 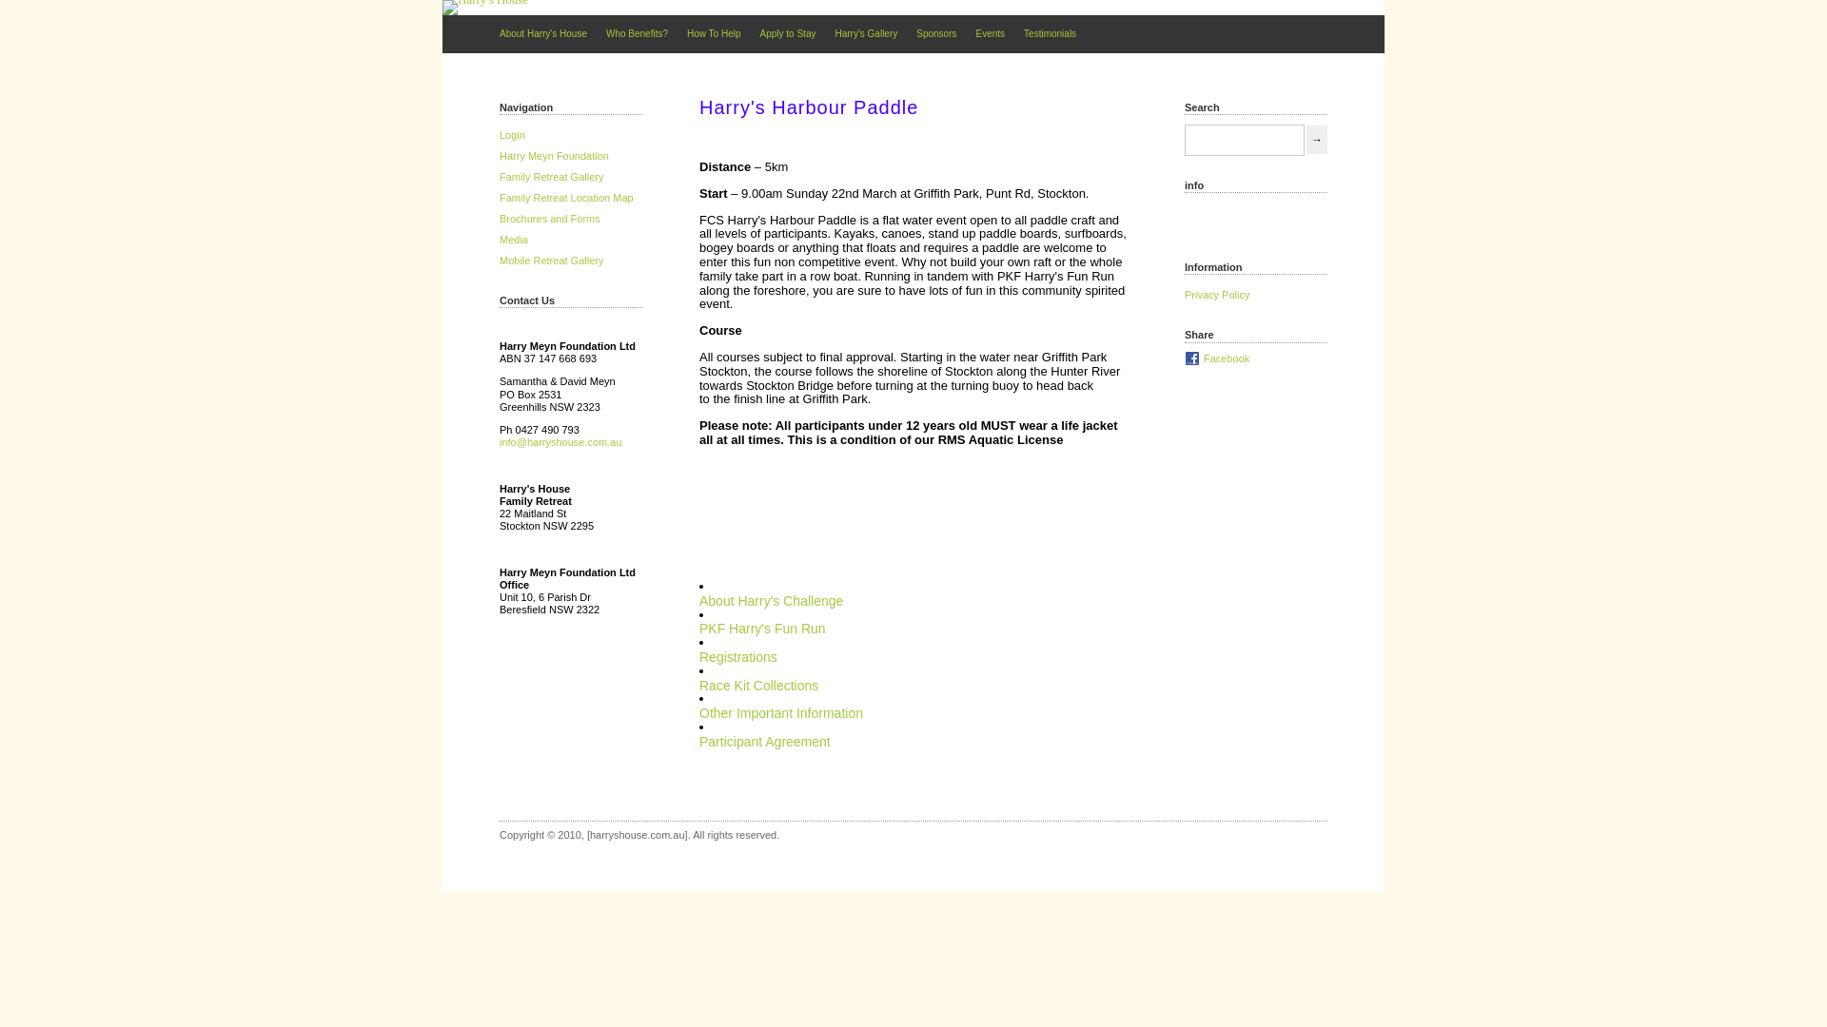 I want to click on Registrations, so click(x=738, y=657).